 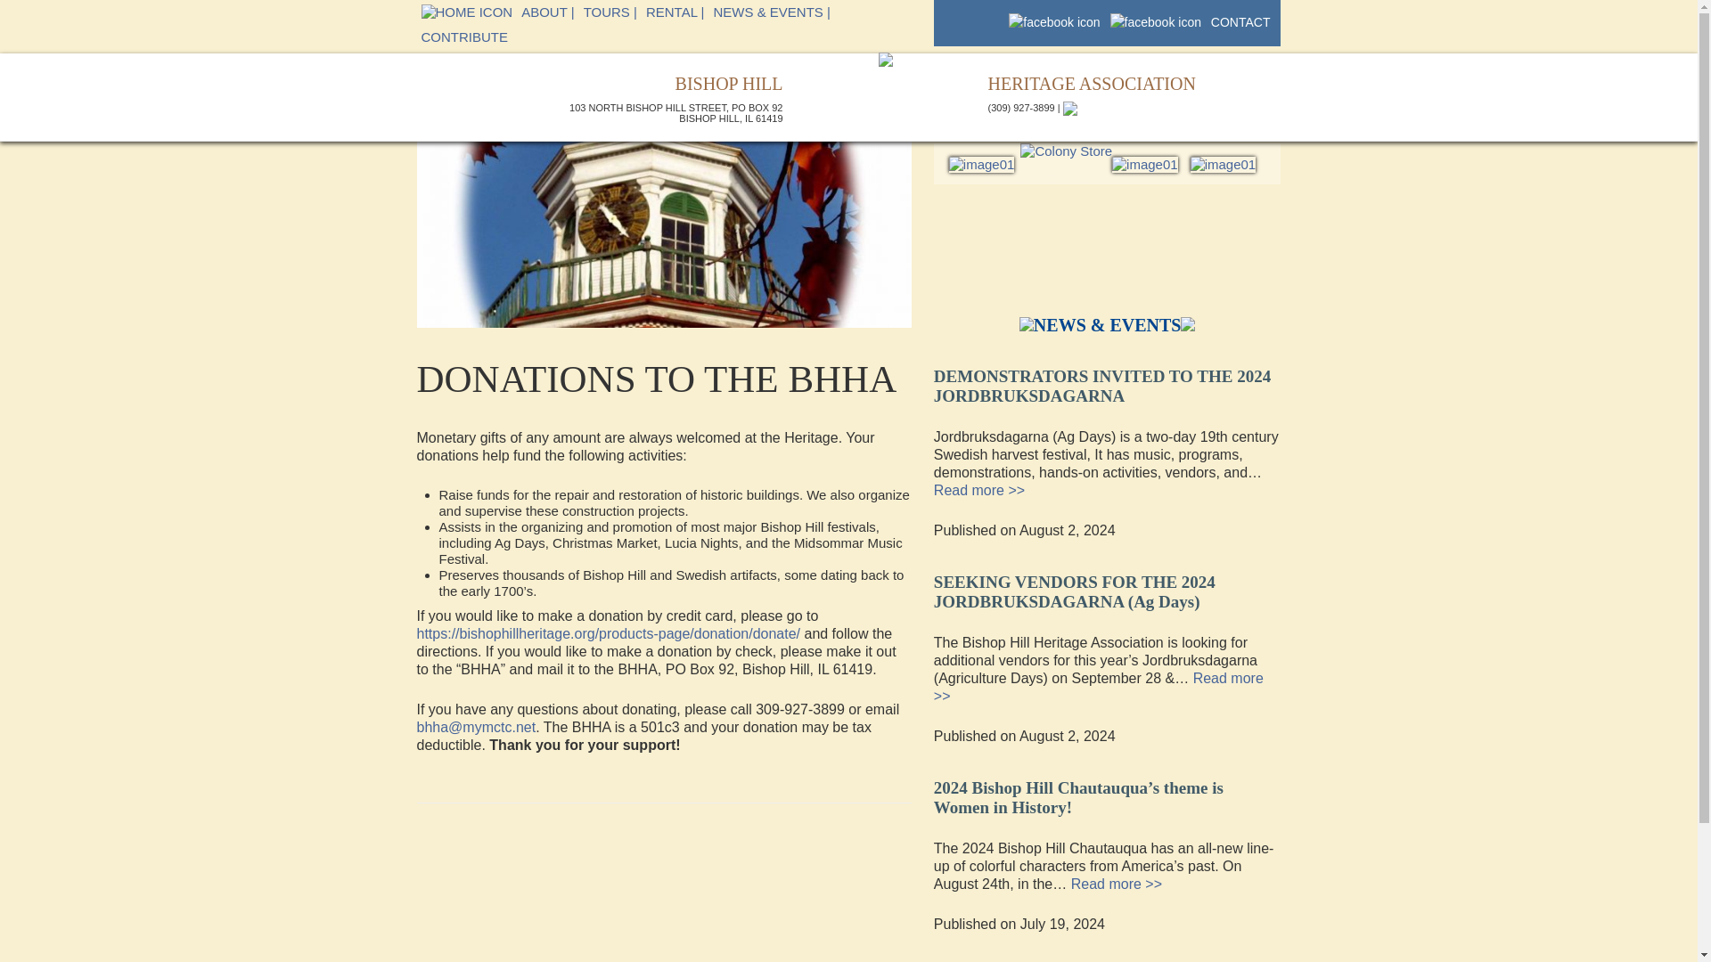 I want to click on DEMONSTRATORS INVITED TO THE 2024 JORDBRUKSDAGARNA, so click(x=1102, y=380).